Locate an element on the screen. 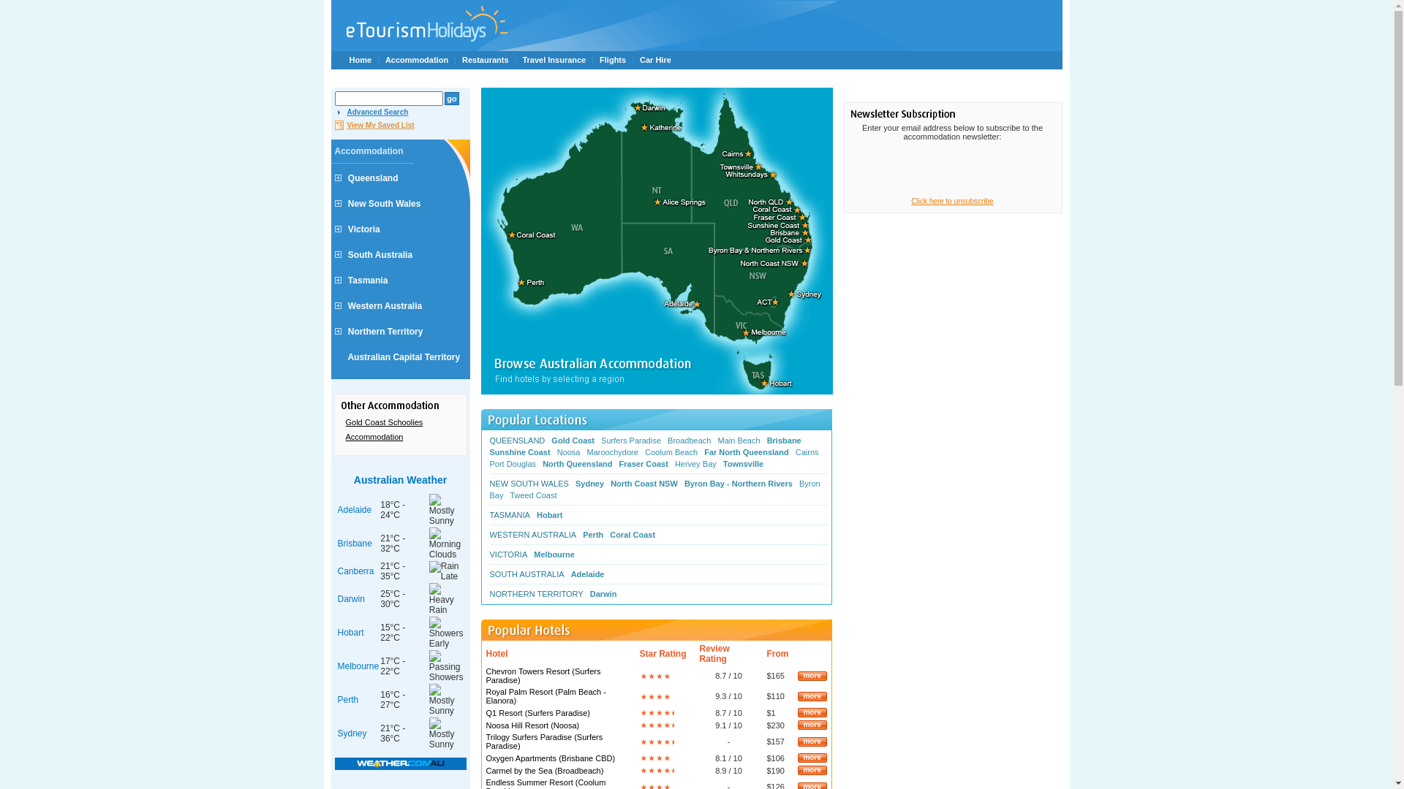 This screenshot has width=1404, height=789. View My Saved List is located at coordinates (374, 126).